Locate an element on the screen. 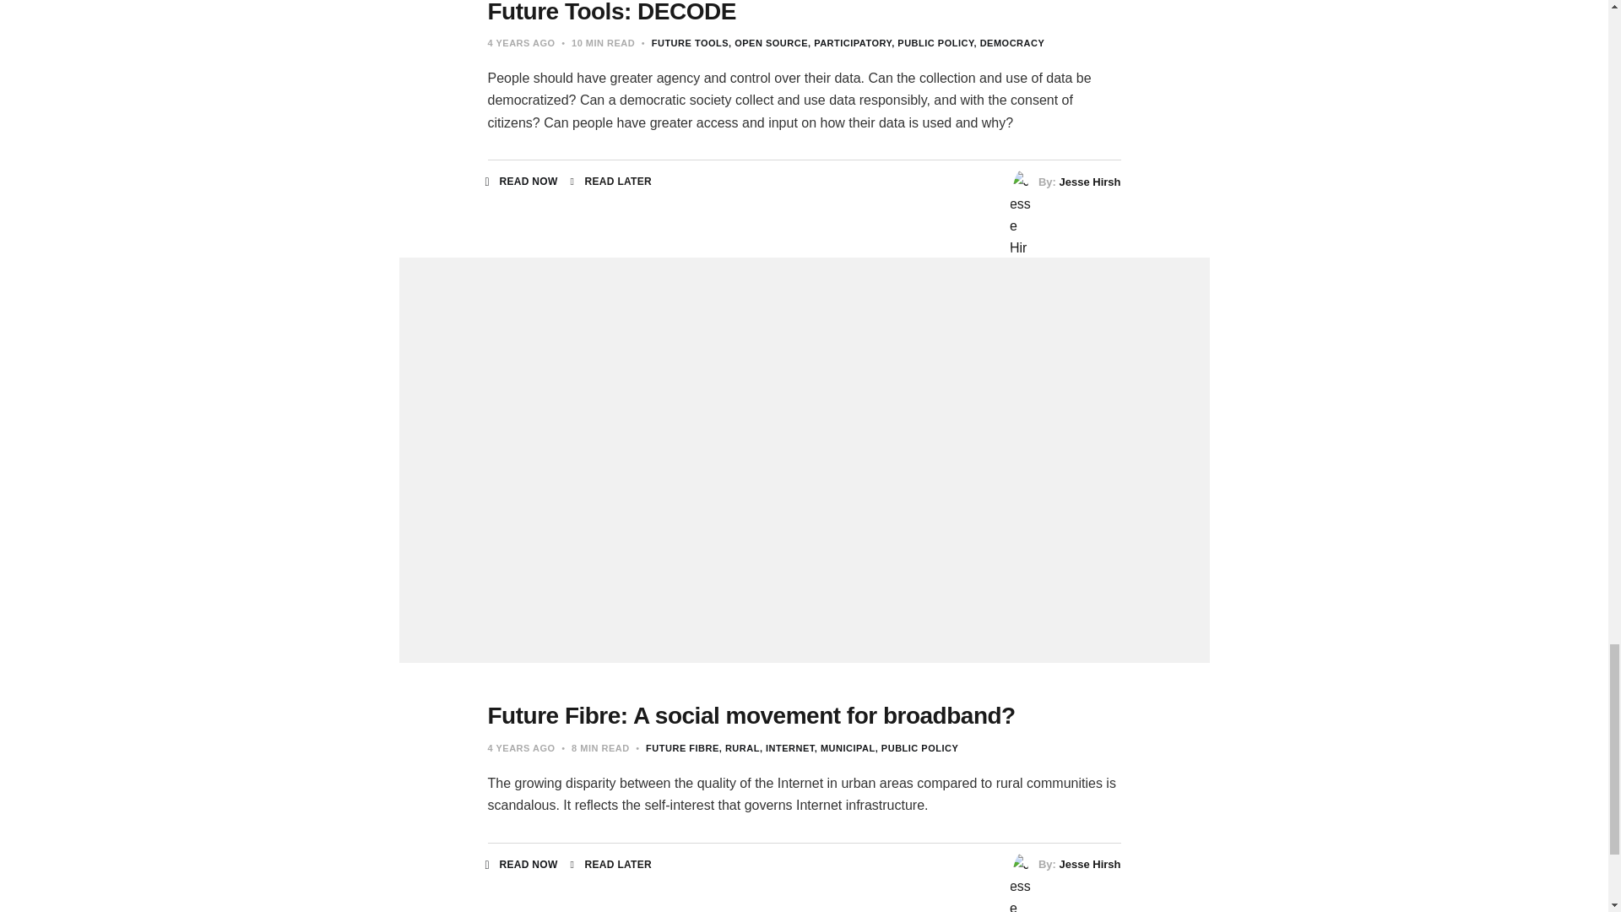 The image size is (1621, 912). Open Source is located at coordinates (767, 43).